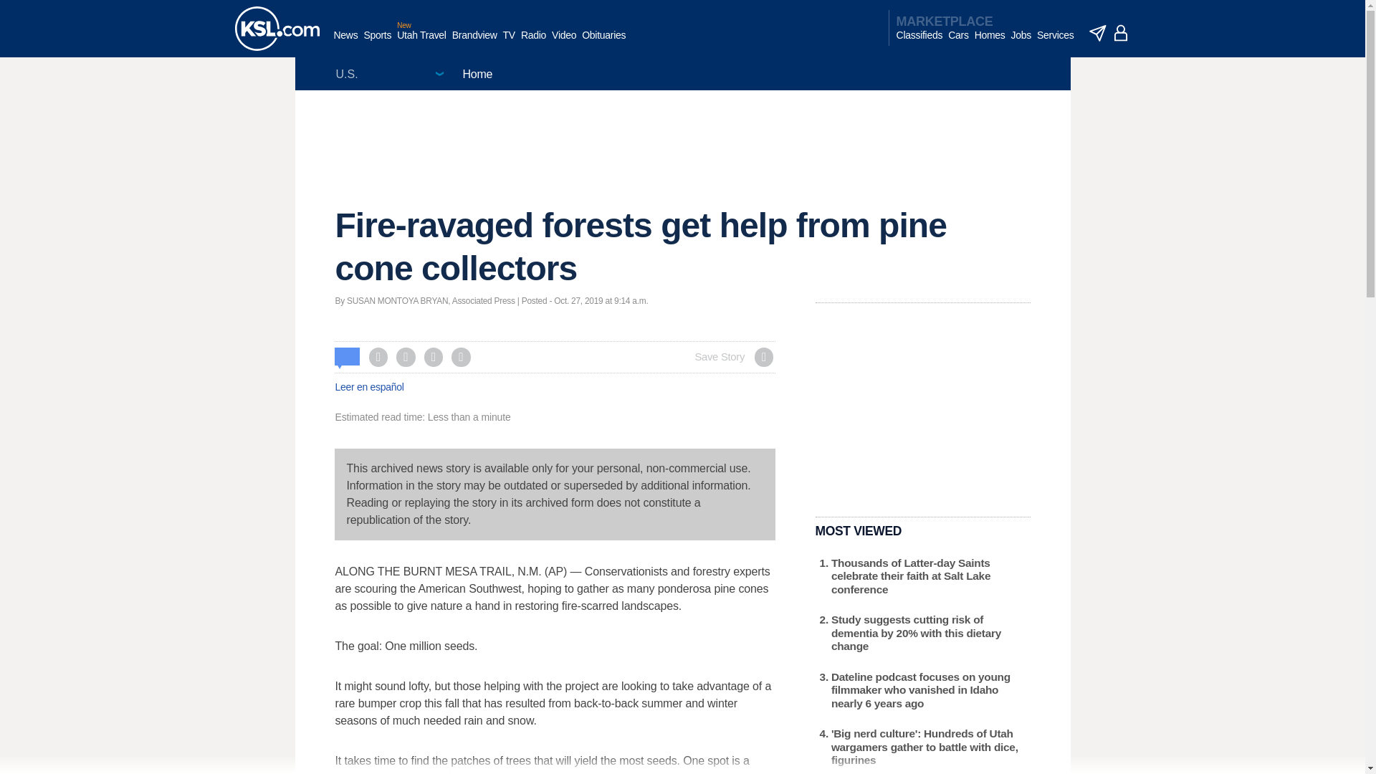 The image size is (1376, 774). Describe the element at coordinates (277, 29) in the screenshot. I see `KSL homepage` at that location.